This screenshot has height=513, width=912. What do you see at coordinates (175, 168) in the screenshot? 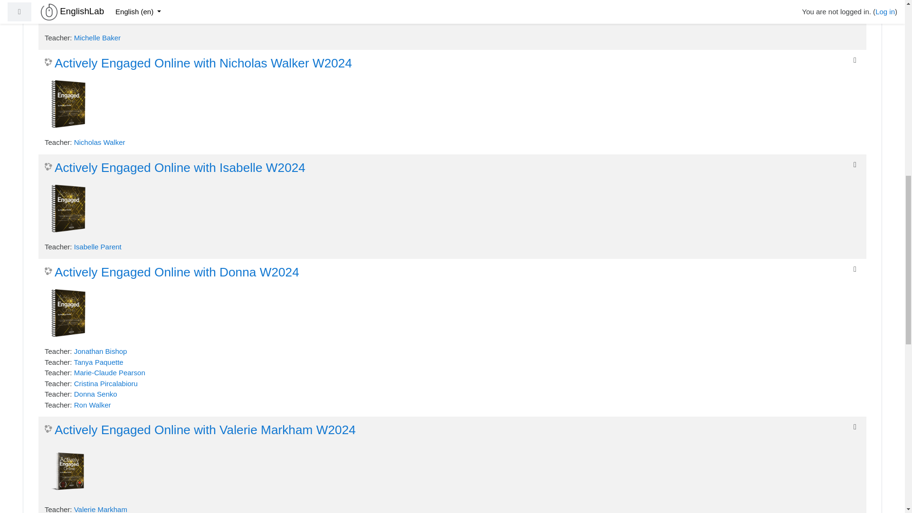
I see `Actively Engaged Online with Isabelle W2024` at bounding box center [175, 168].